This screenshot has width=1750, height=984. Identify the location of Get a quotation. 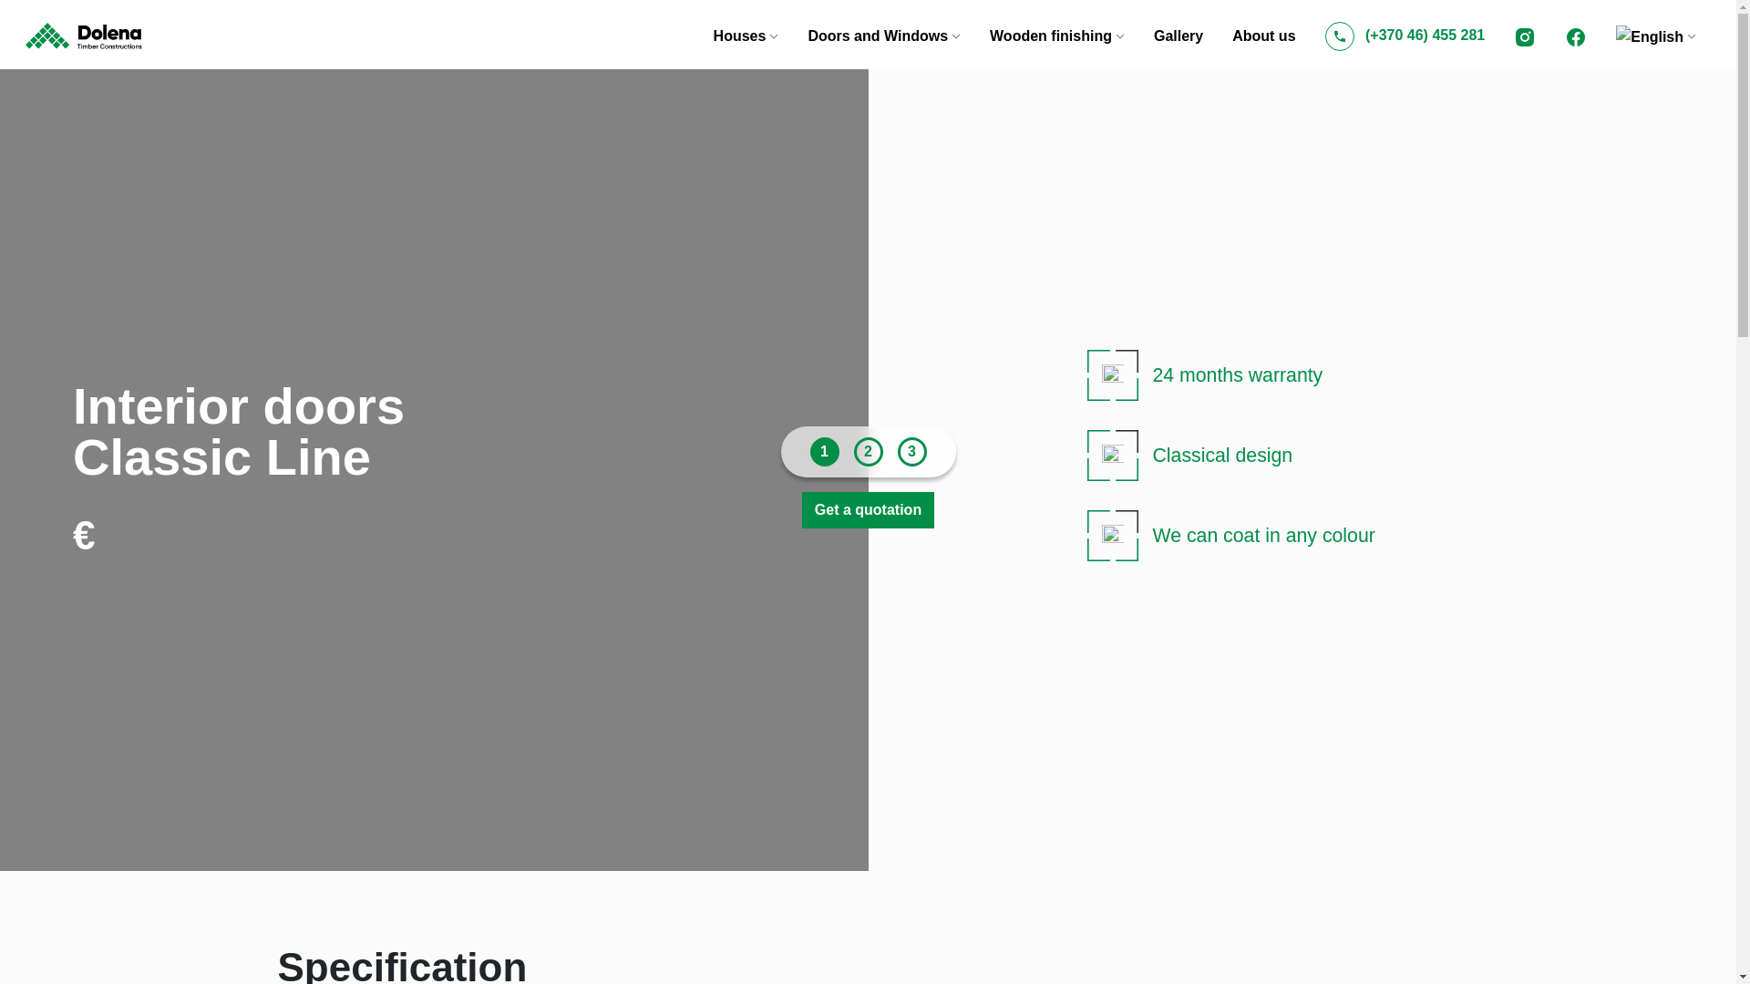
(868, 510).